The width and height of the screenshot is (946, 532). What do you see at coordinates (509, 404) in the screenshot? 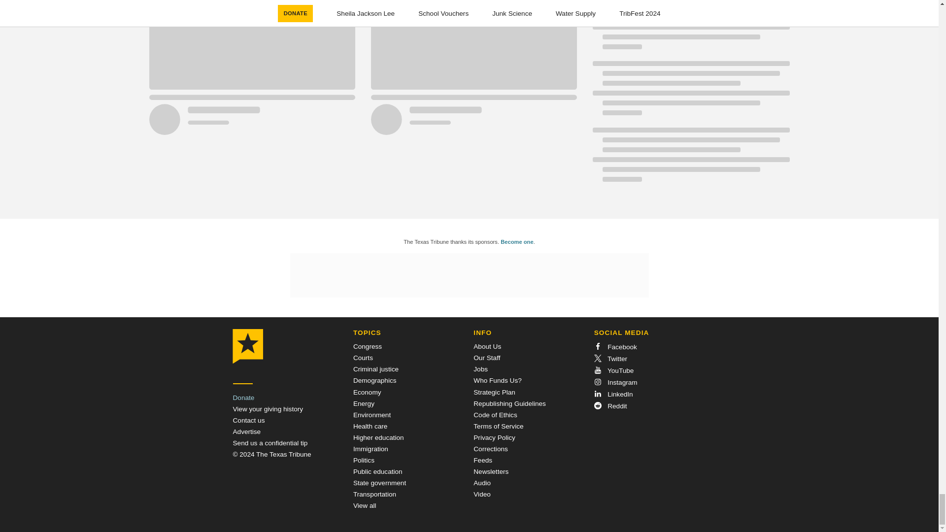
I see `Republishing Guidelines` at bounding box center [509, 404].